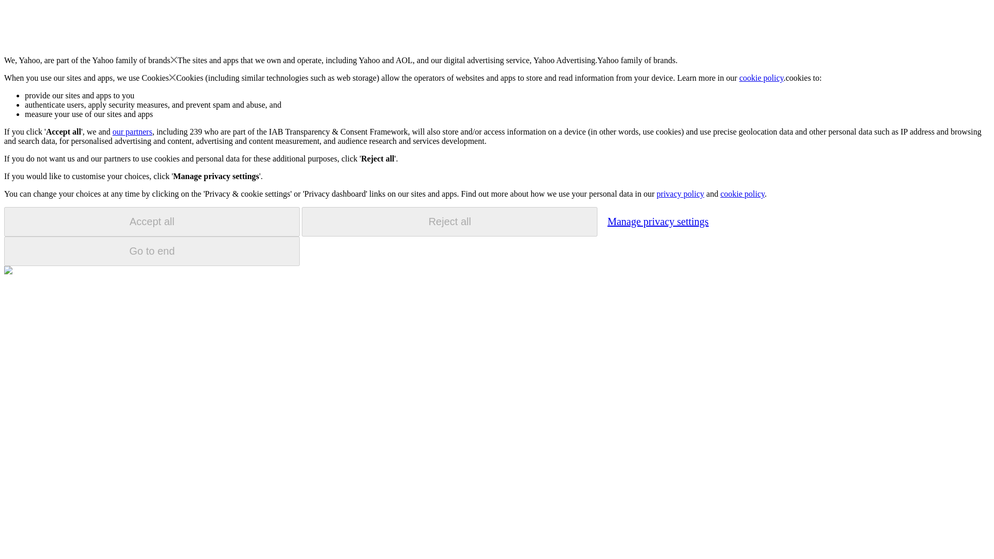 Image resolution: width=994 pixels, height=559 pixels. What do you see at coordinates (762, 78) in the screenshot?
I see `cookie policy` at bounding box center [762, 78].